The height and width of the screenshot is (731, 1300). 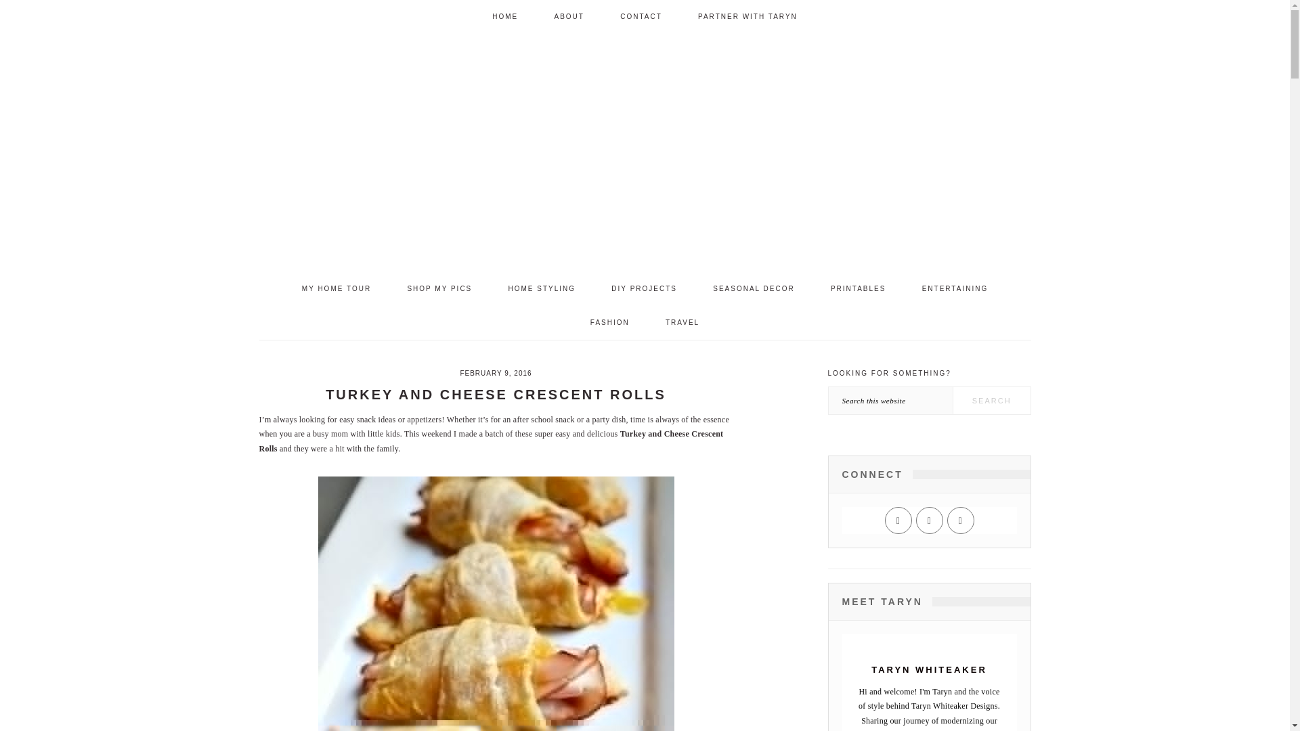 I want to click on Instagram, so click(x=929, y=520).